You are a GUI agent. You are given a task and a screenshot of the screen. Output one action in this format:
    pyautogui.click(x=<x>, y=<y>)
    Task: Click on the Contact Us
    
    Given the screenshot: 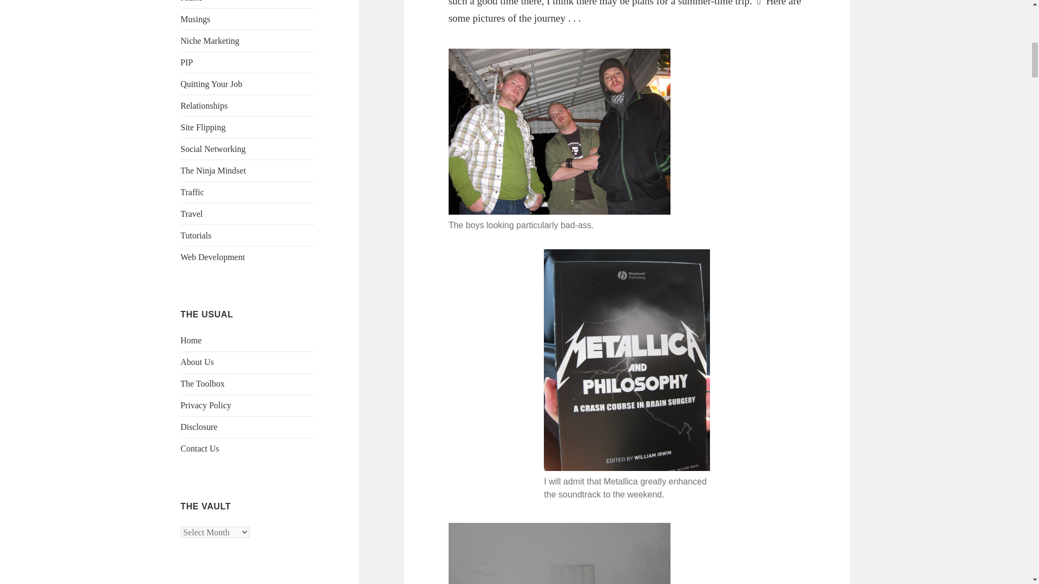 What is the action you would take?
    pyautogui.click(x=200, y=448)
    